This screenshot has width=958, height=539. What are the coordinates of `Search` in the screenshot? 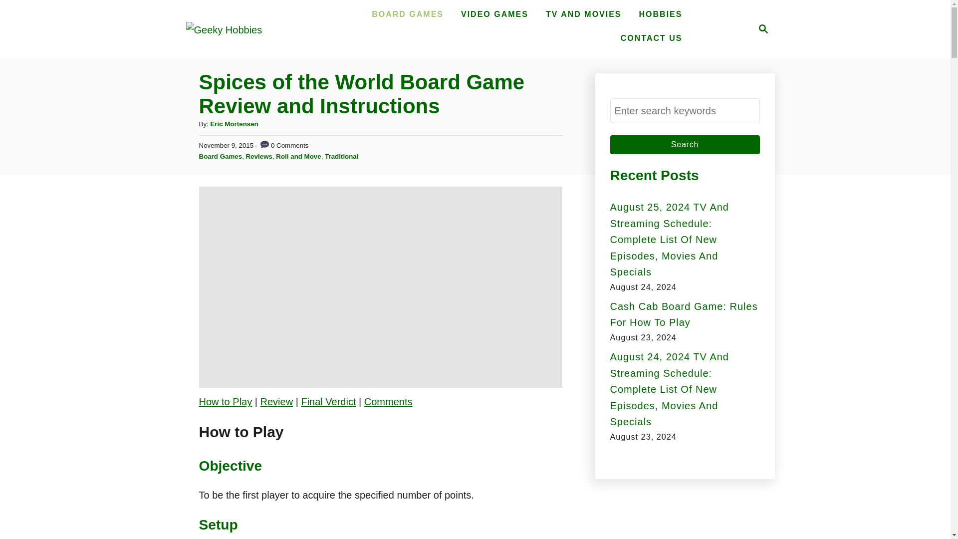 It's located at (685, 145).